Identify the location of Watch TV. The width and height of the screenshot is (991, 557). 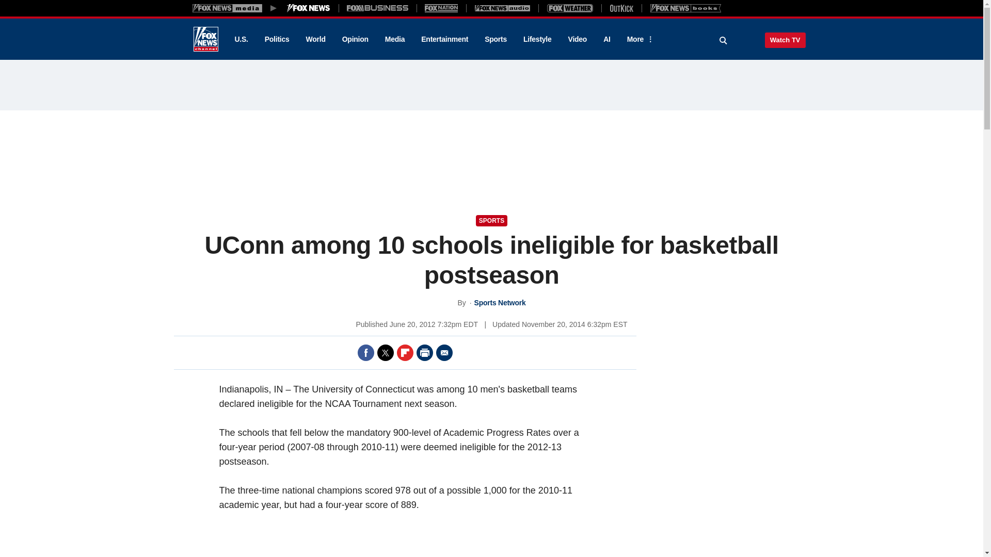
(785, 40).